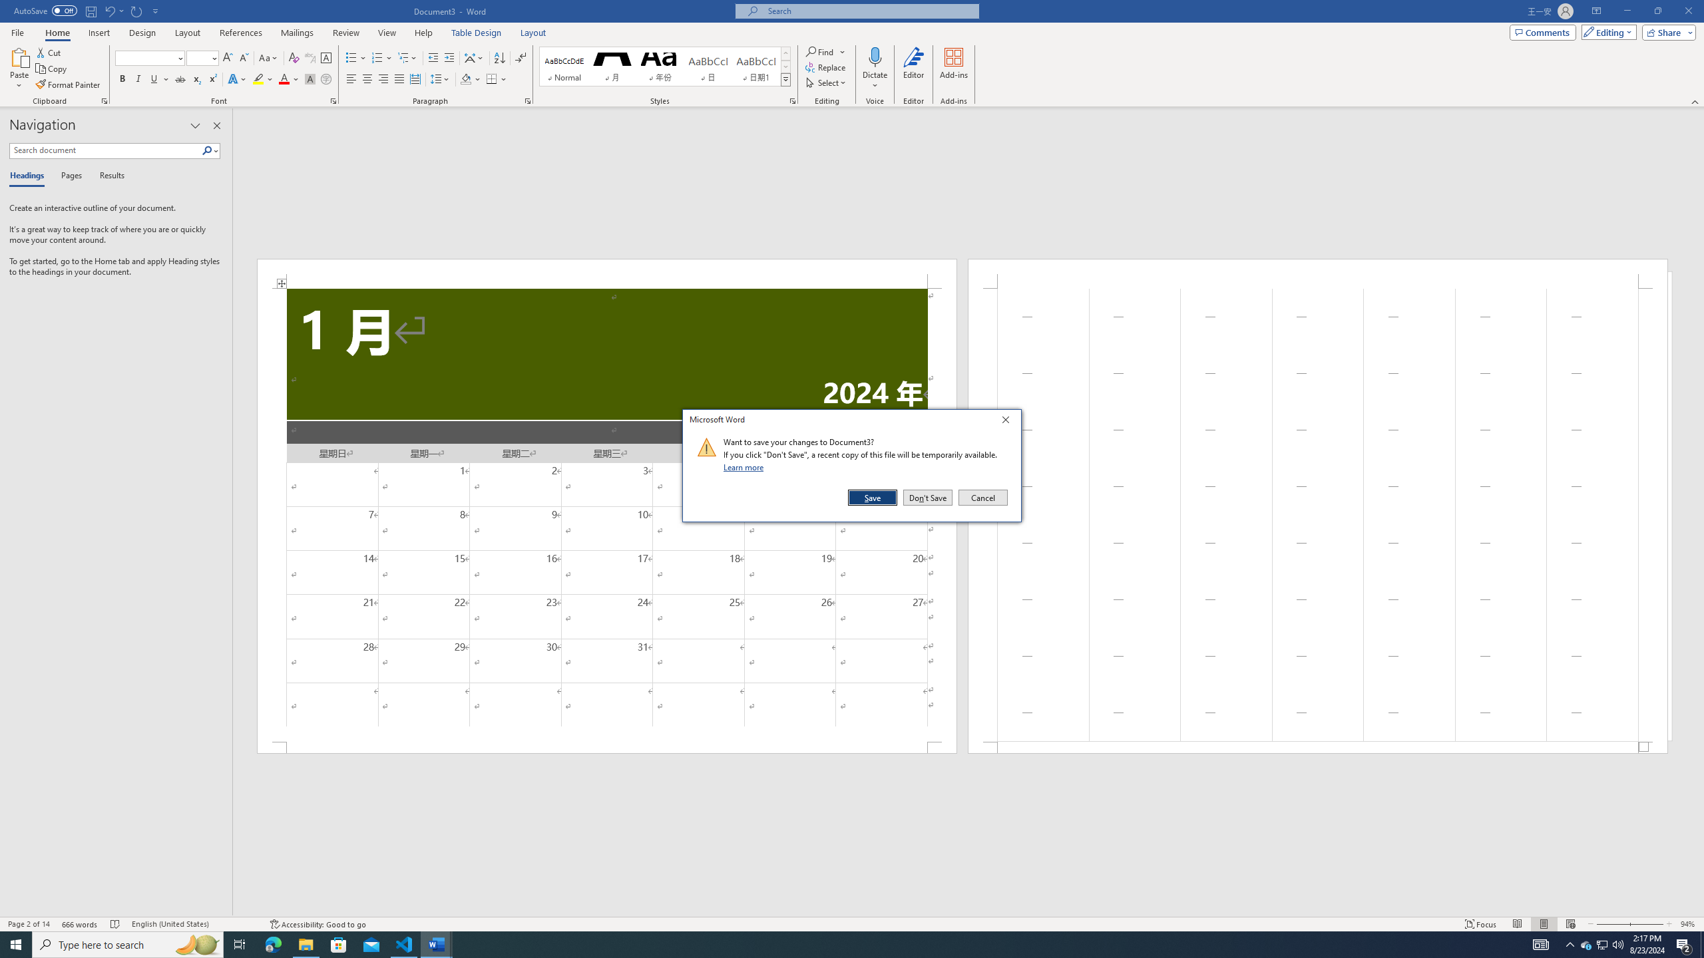  What do you see at coordinates (351, 80) in the screenshot?
I see `Align Left` at bounding box center [351, 80].